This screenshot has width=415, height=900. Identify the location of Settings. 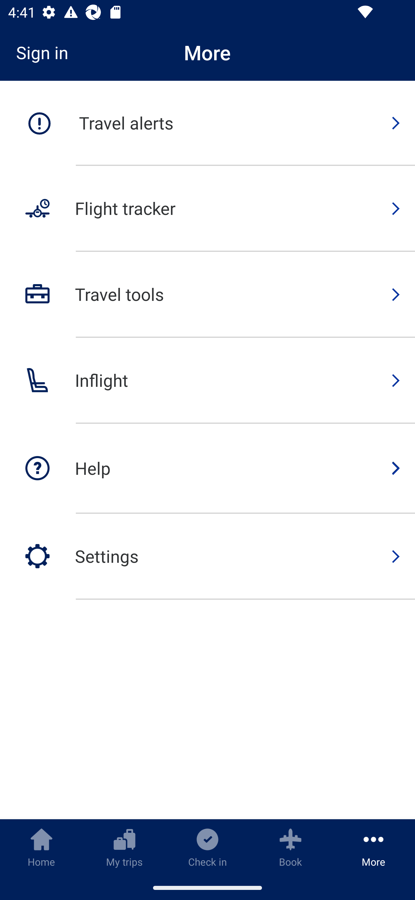
(207, 556).